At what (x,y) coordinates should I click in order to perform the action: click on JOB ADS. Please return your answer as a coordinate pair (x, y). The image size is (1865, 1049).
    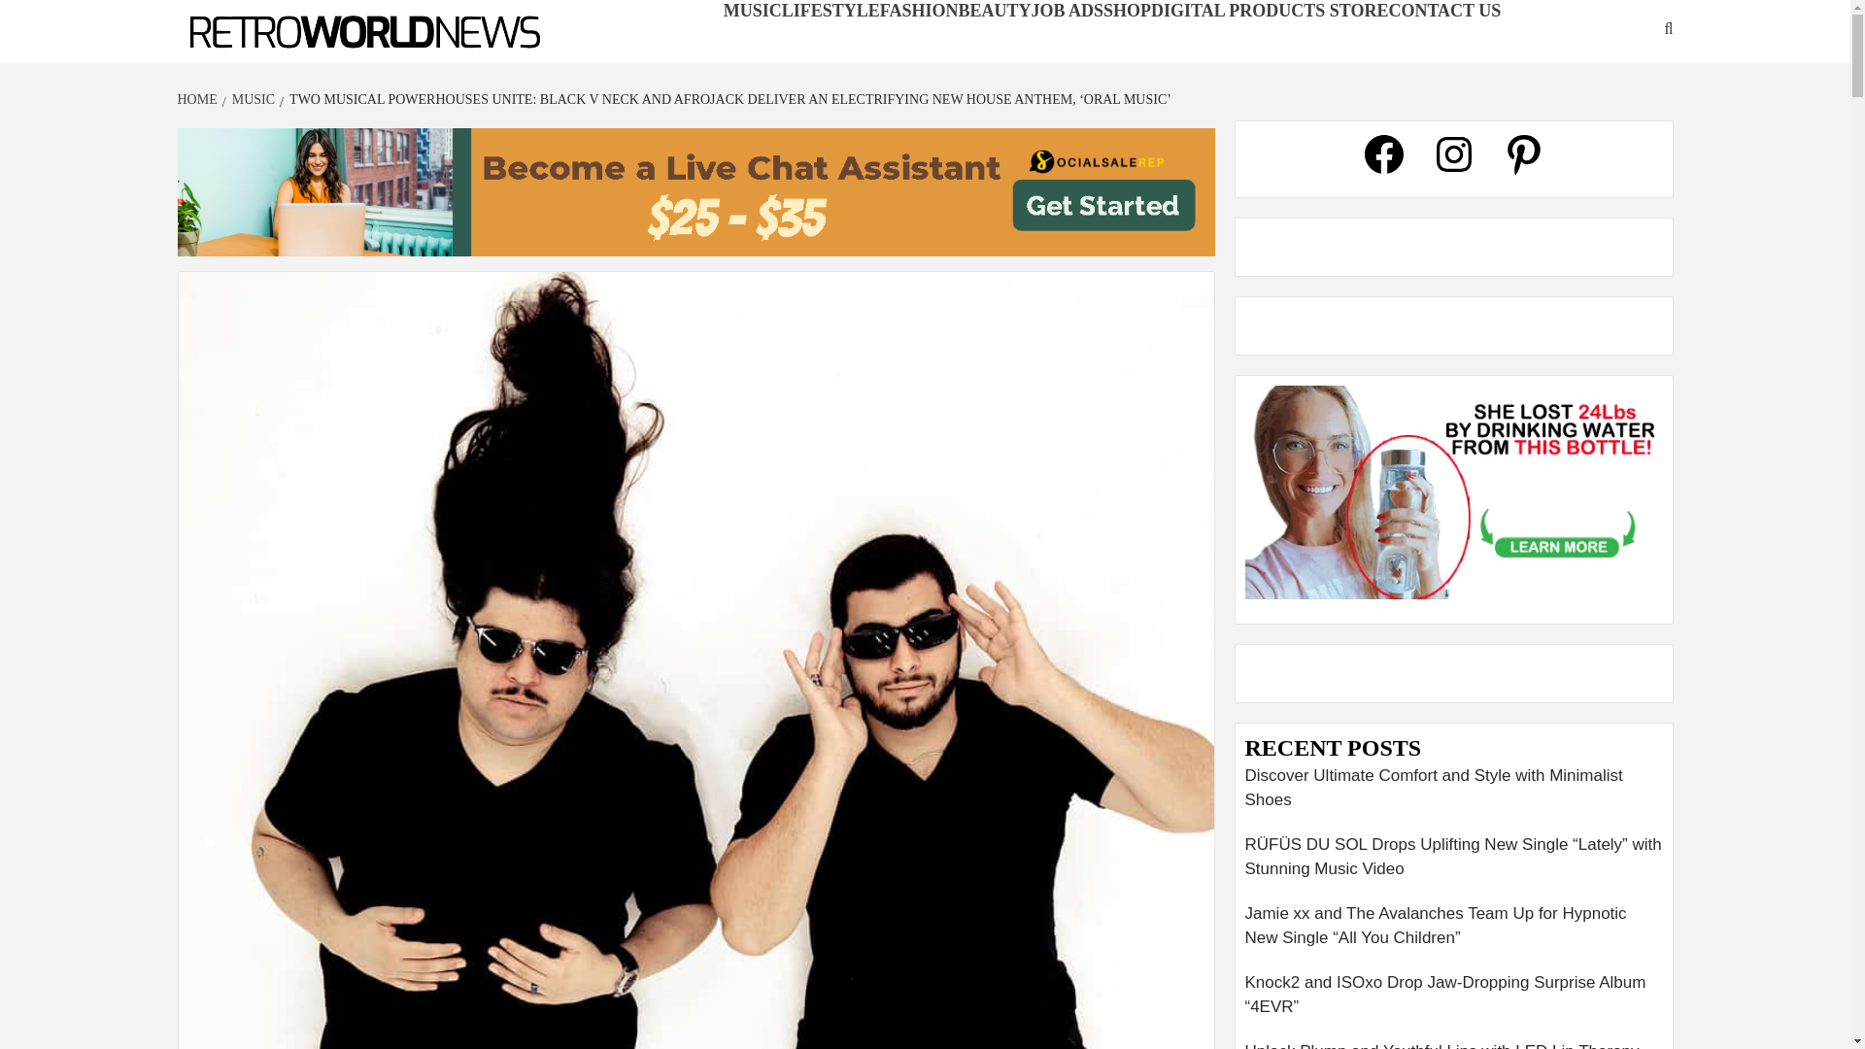
    Looking at the image, I should click on (1067, 10).